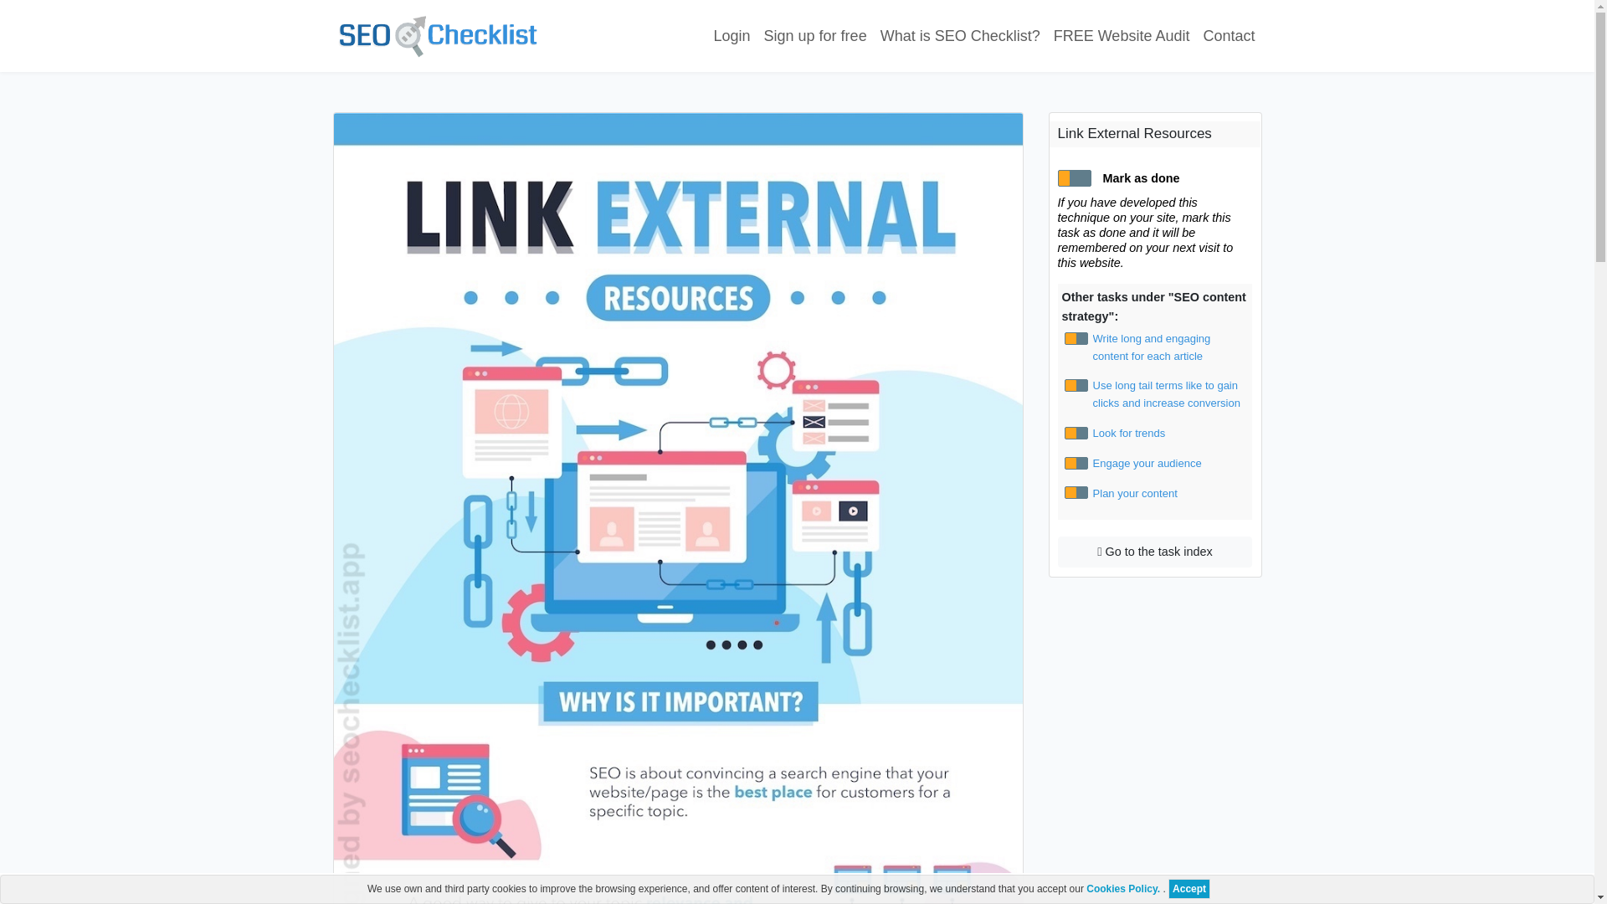 The image size is (1607, 904). What do you see at coordinates (815, 35) in the screenshot?
I see `Sign up for free` at bounding box center [815, 35].